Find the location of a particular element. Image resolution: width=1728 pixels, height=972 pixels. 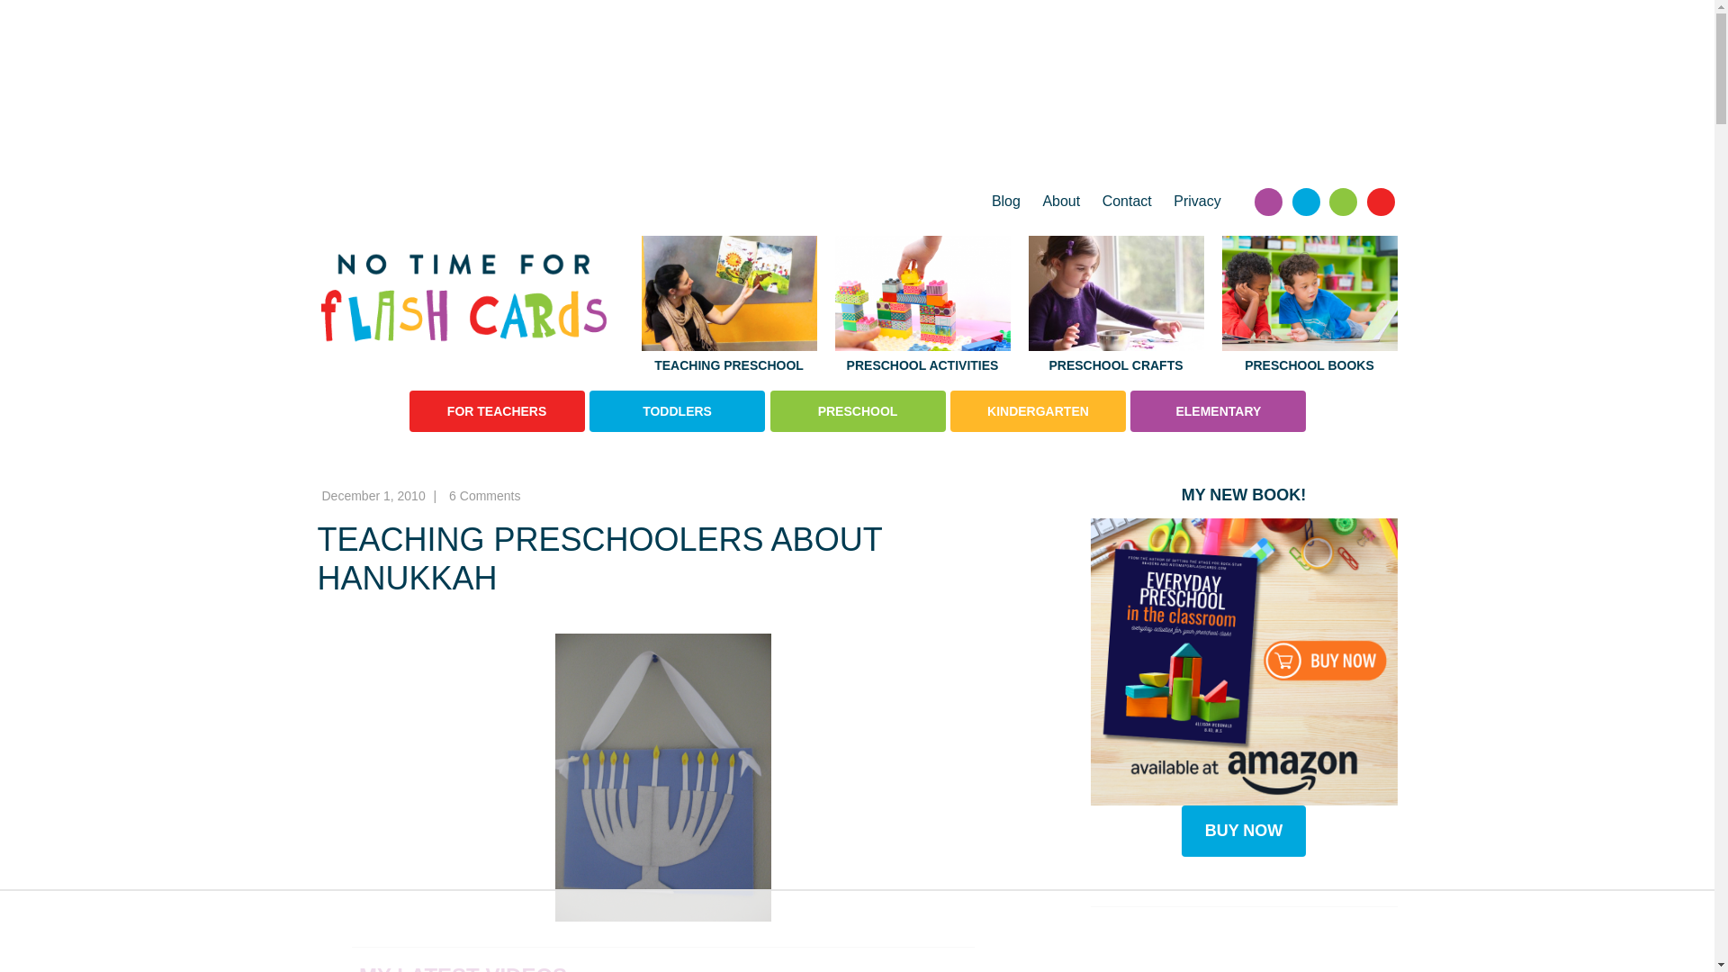

ELEMENTARY is located at coordinates (1218, 410).